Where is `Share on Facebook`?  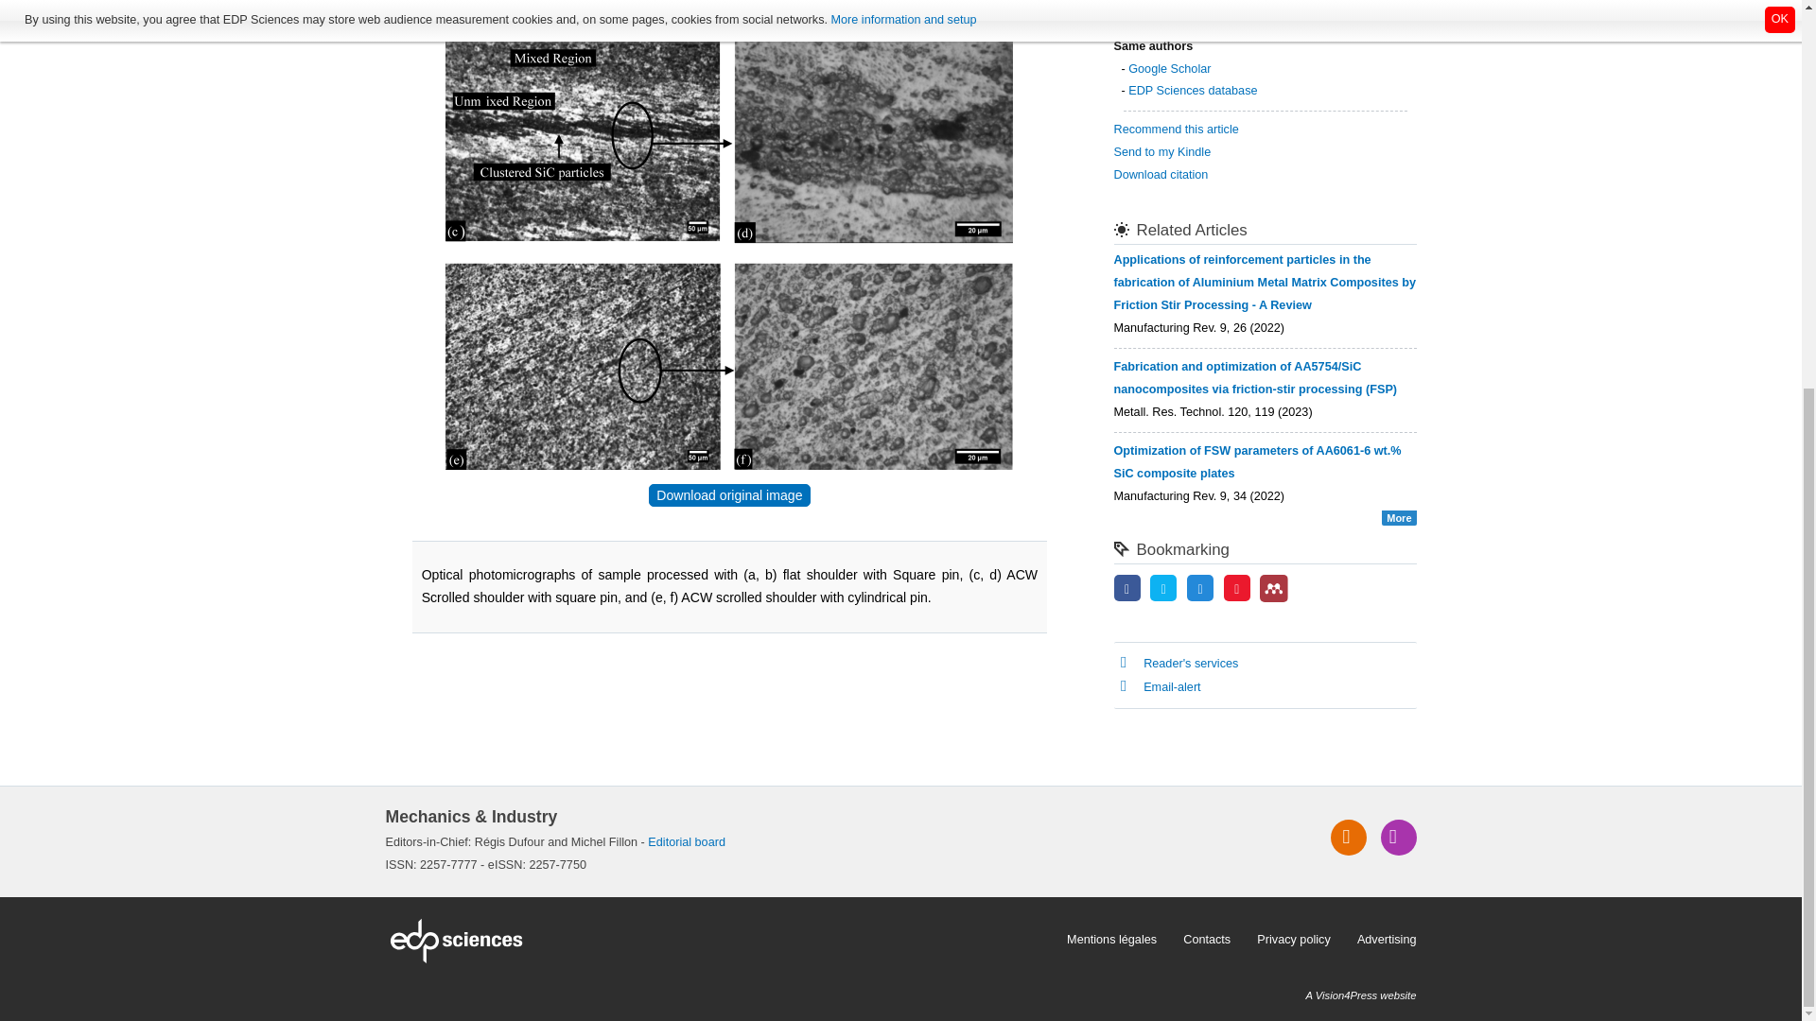 Share on Facebook is located at coordinates (1127, 589).